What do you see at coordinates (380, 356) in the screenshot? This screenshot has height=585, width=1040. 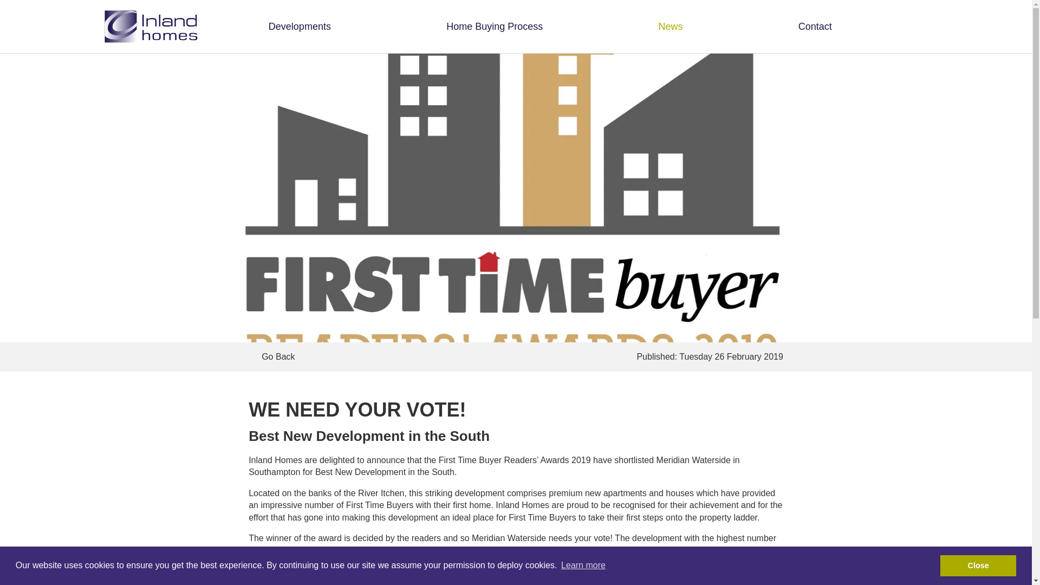 I see `Go Back` at bounding box center [380, 356].